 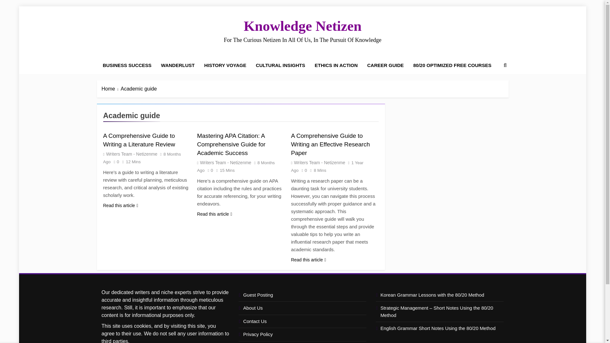 What do you see at coordinates (215, 214) in the screenshot?
I see `Read this article` at bounding box center [215, 214].